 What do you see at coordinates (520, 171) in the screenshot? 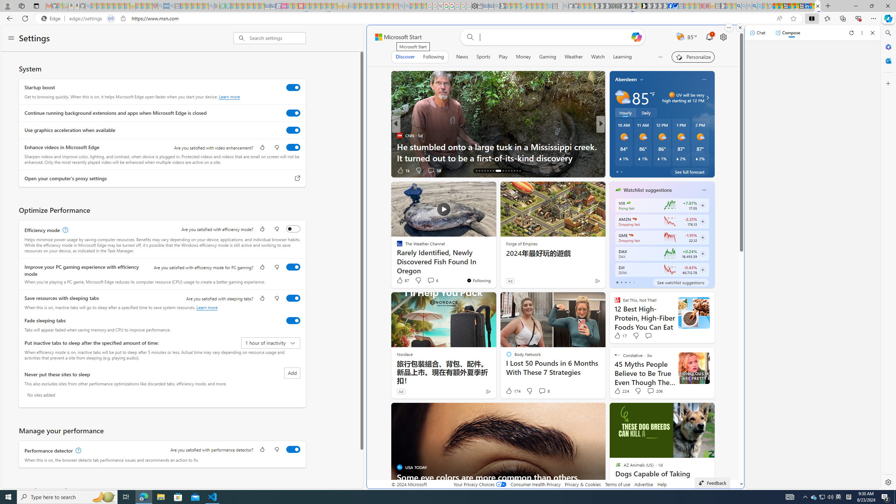
I see `AutomationID: tab-30` at bounding box center [520, 171].